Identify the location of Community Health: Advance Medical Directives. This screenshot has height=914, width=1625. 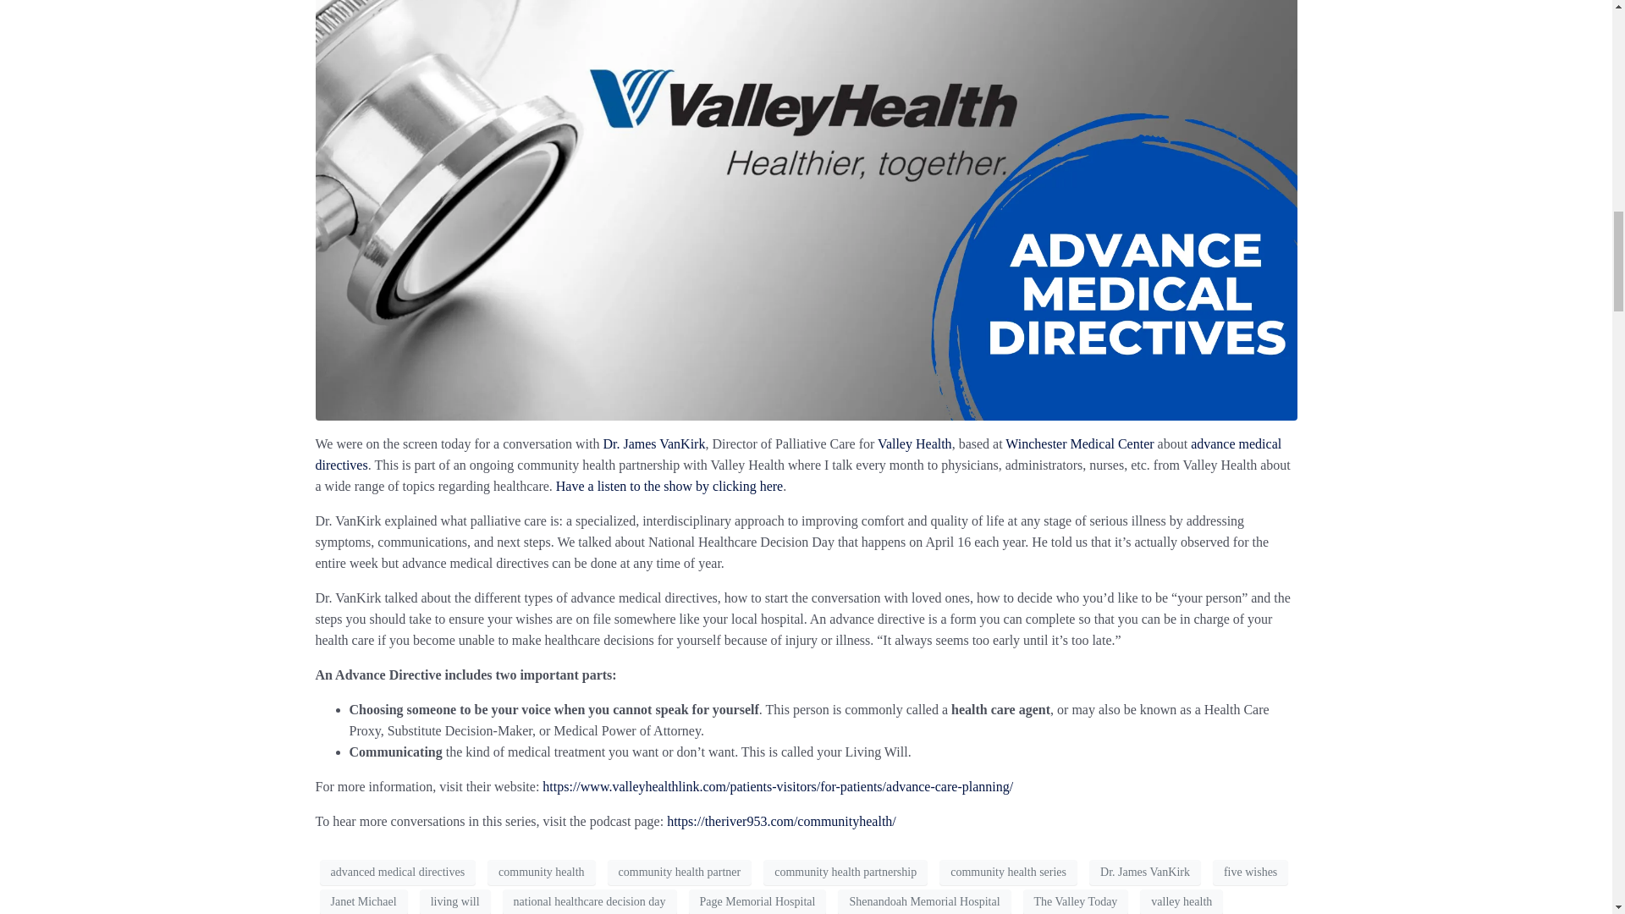
(806, 143).